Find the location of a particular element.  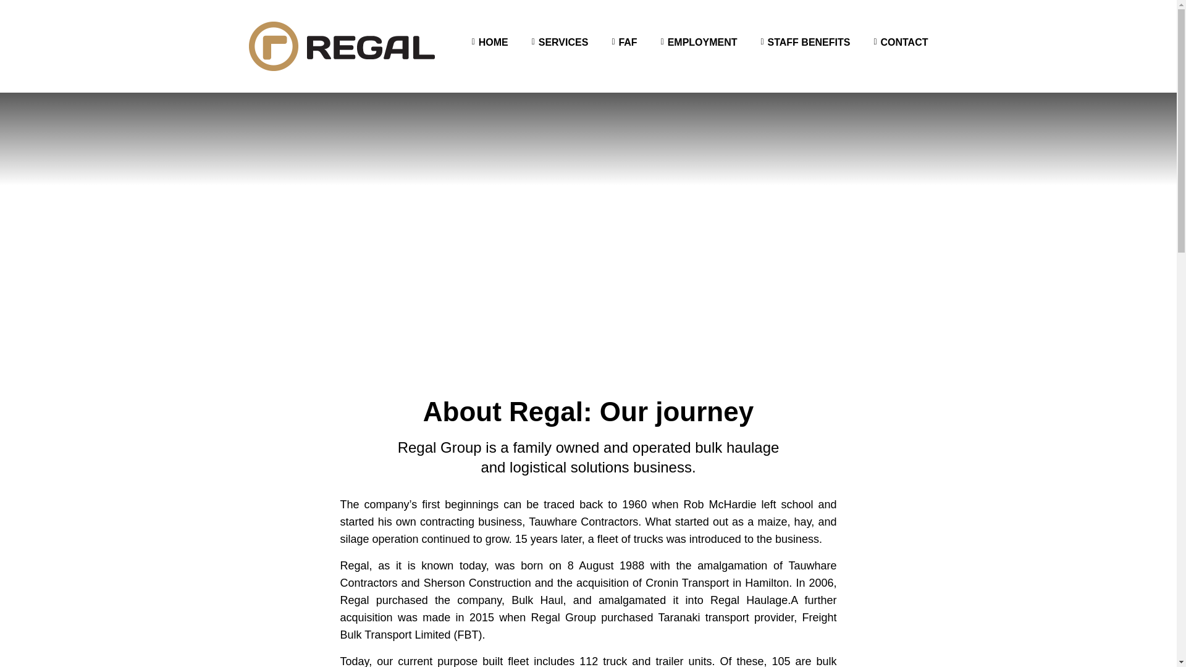

SERVICES is located at coordinates (563, 43).